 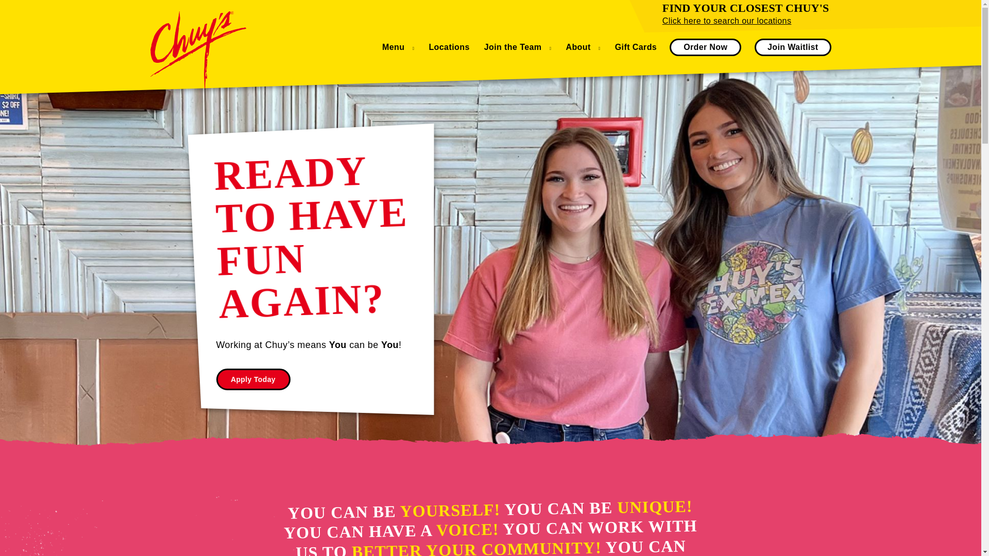 I want to click on Click here to search our locations, so click(x=727, y=21).